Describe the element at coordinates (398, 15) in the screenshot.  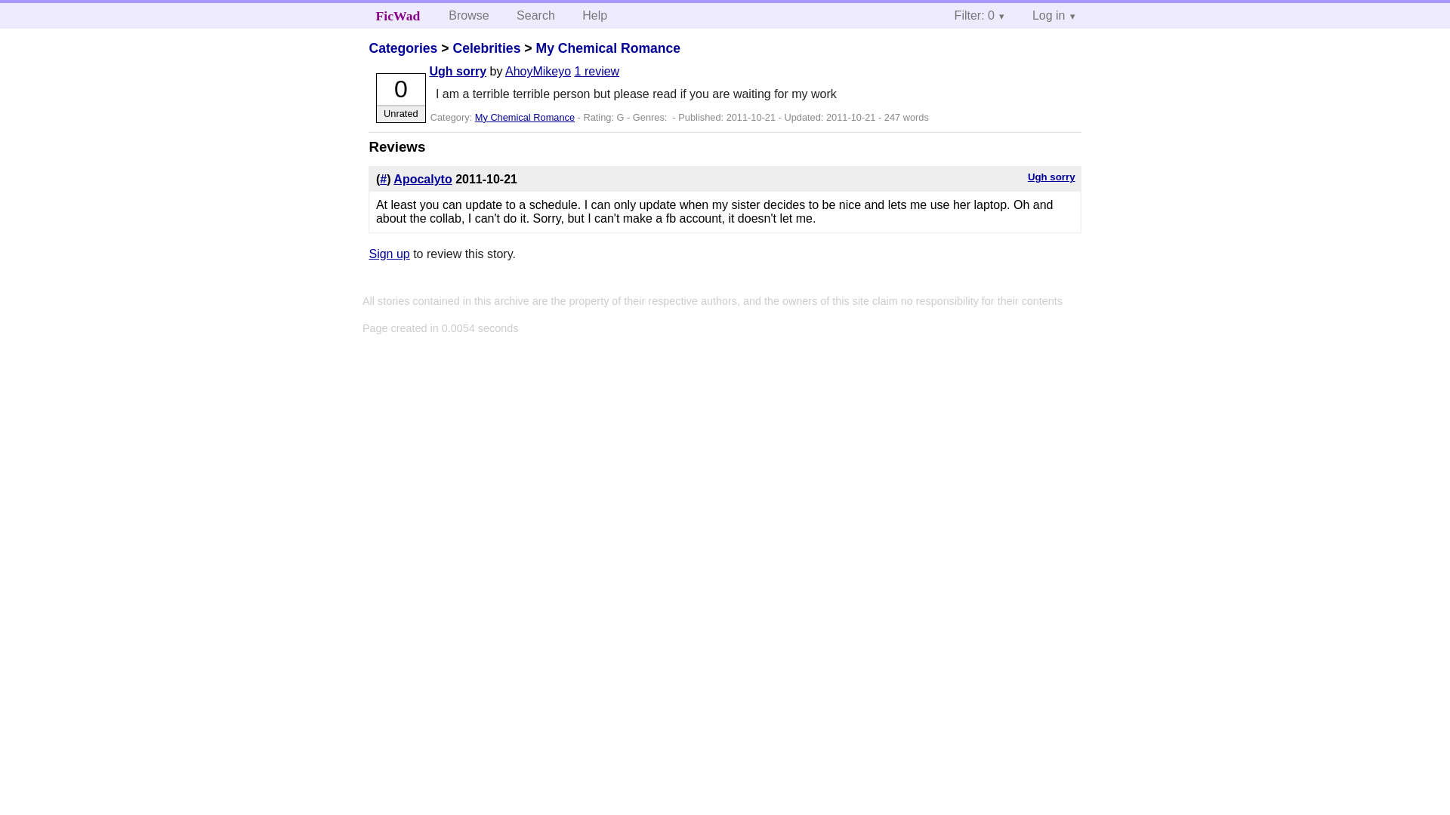
I see `FicWad` at that location.